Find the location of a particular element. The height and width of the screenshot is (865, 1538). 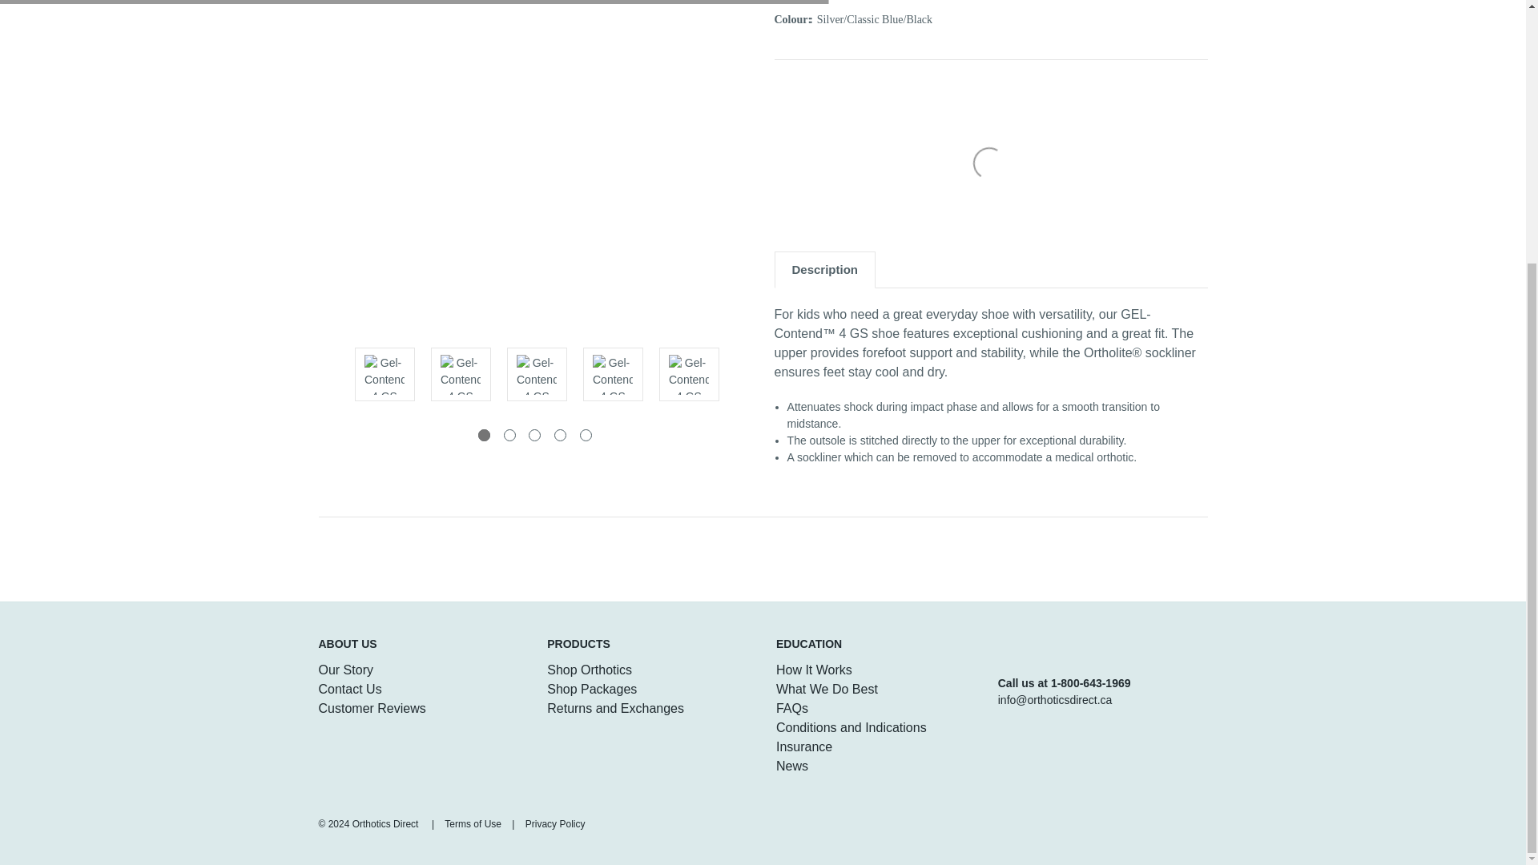

Gel-Contend 4 GS is located at coordinates (689, 374).